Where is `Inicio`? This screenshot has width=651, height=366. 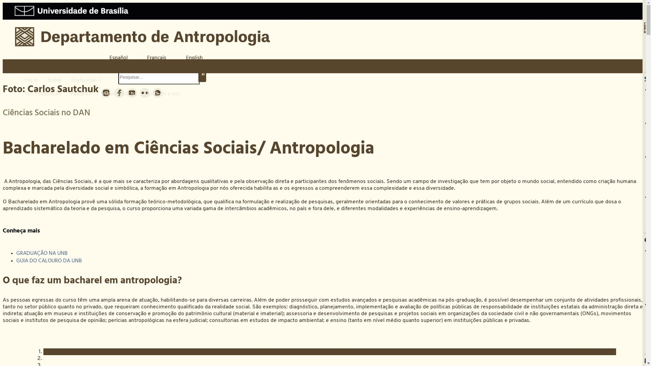 Inicio is located at coordinates (31, 80).